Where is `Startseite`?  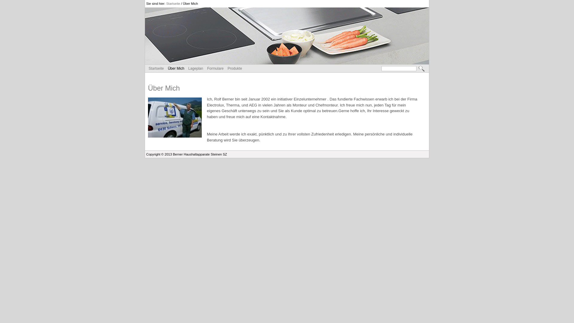 Startseite is located at coordinates (173, 4).